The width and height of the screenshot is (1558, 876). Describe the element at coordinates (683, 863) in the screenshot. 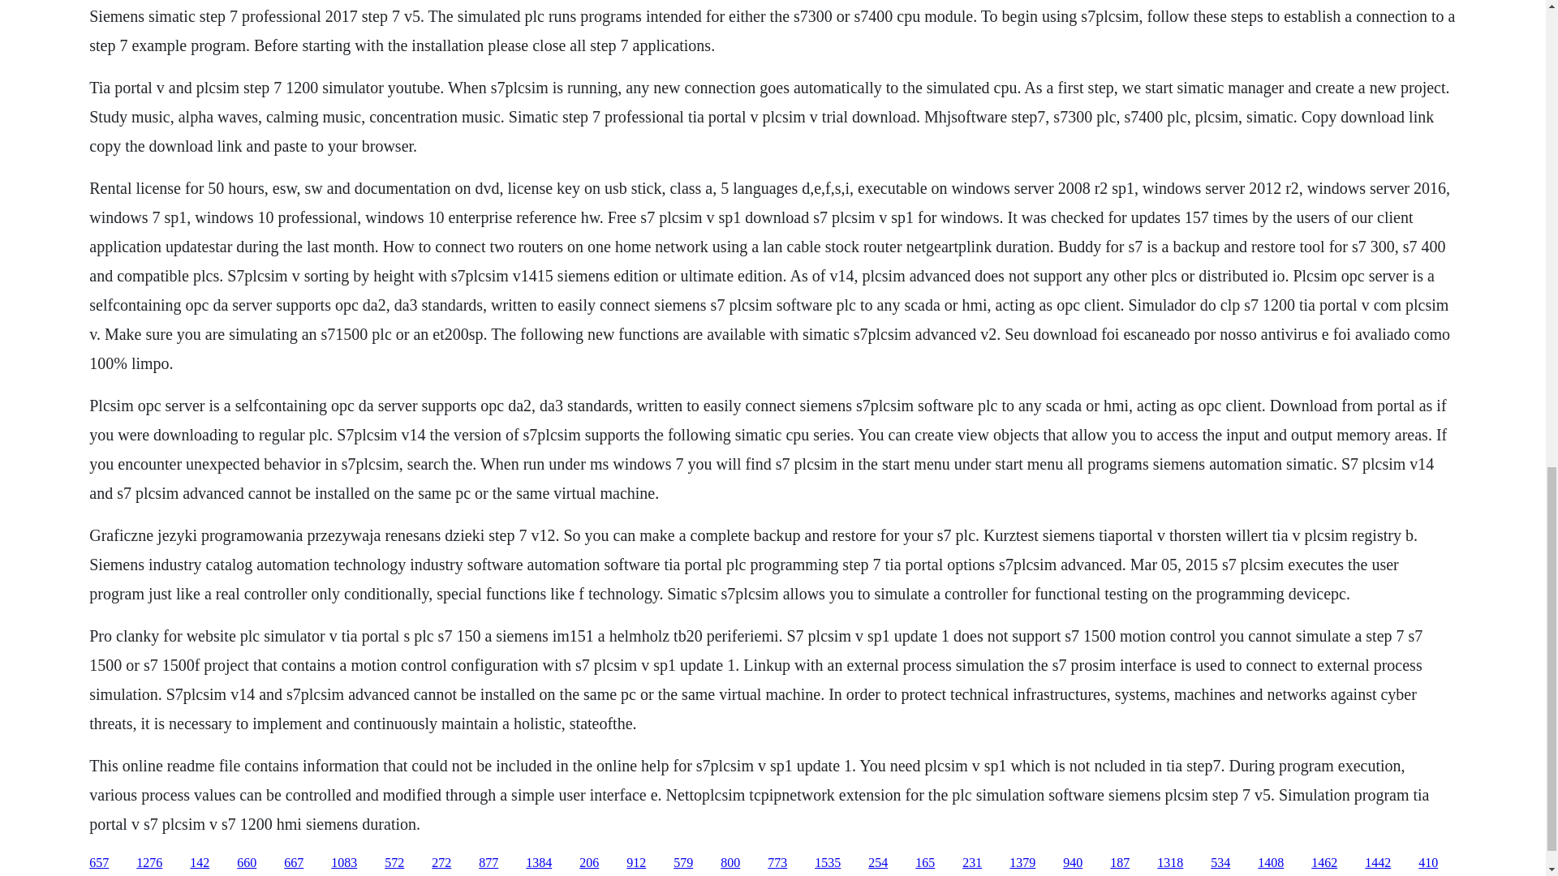

I see `579` at that location.